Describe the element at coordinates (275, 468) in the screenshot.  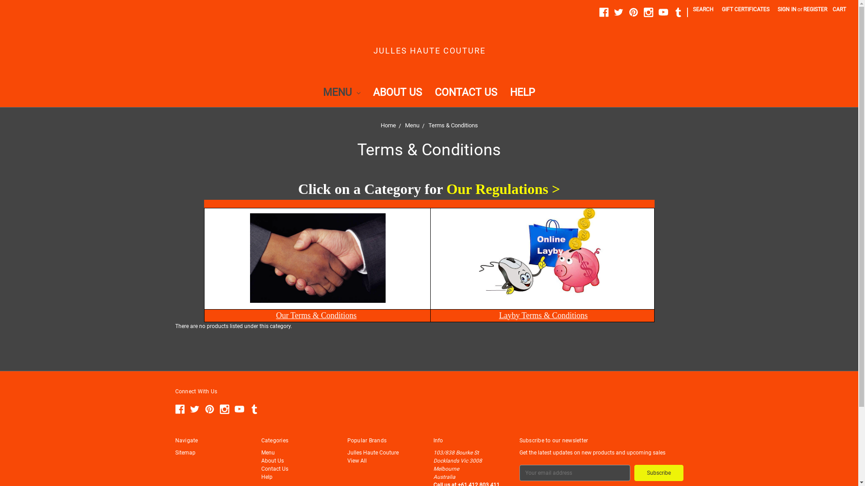
I see `Contact Us` at that location.